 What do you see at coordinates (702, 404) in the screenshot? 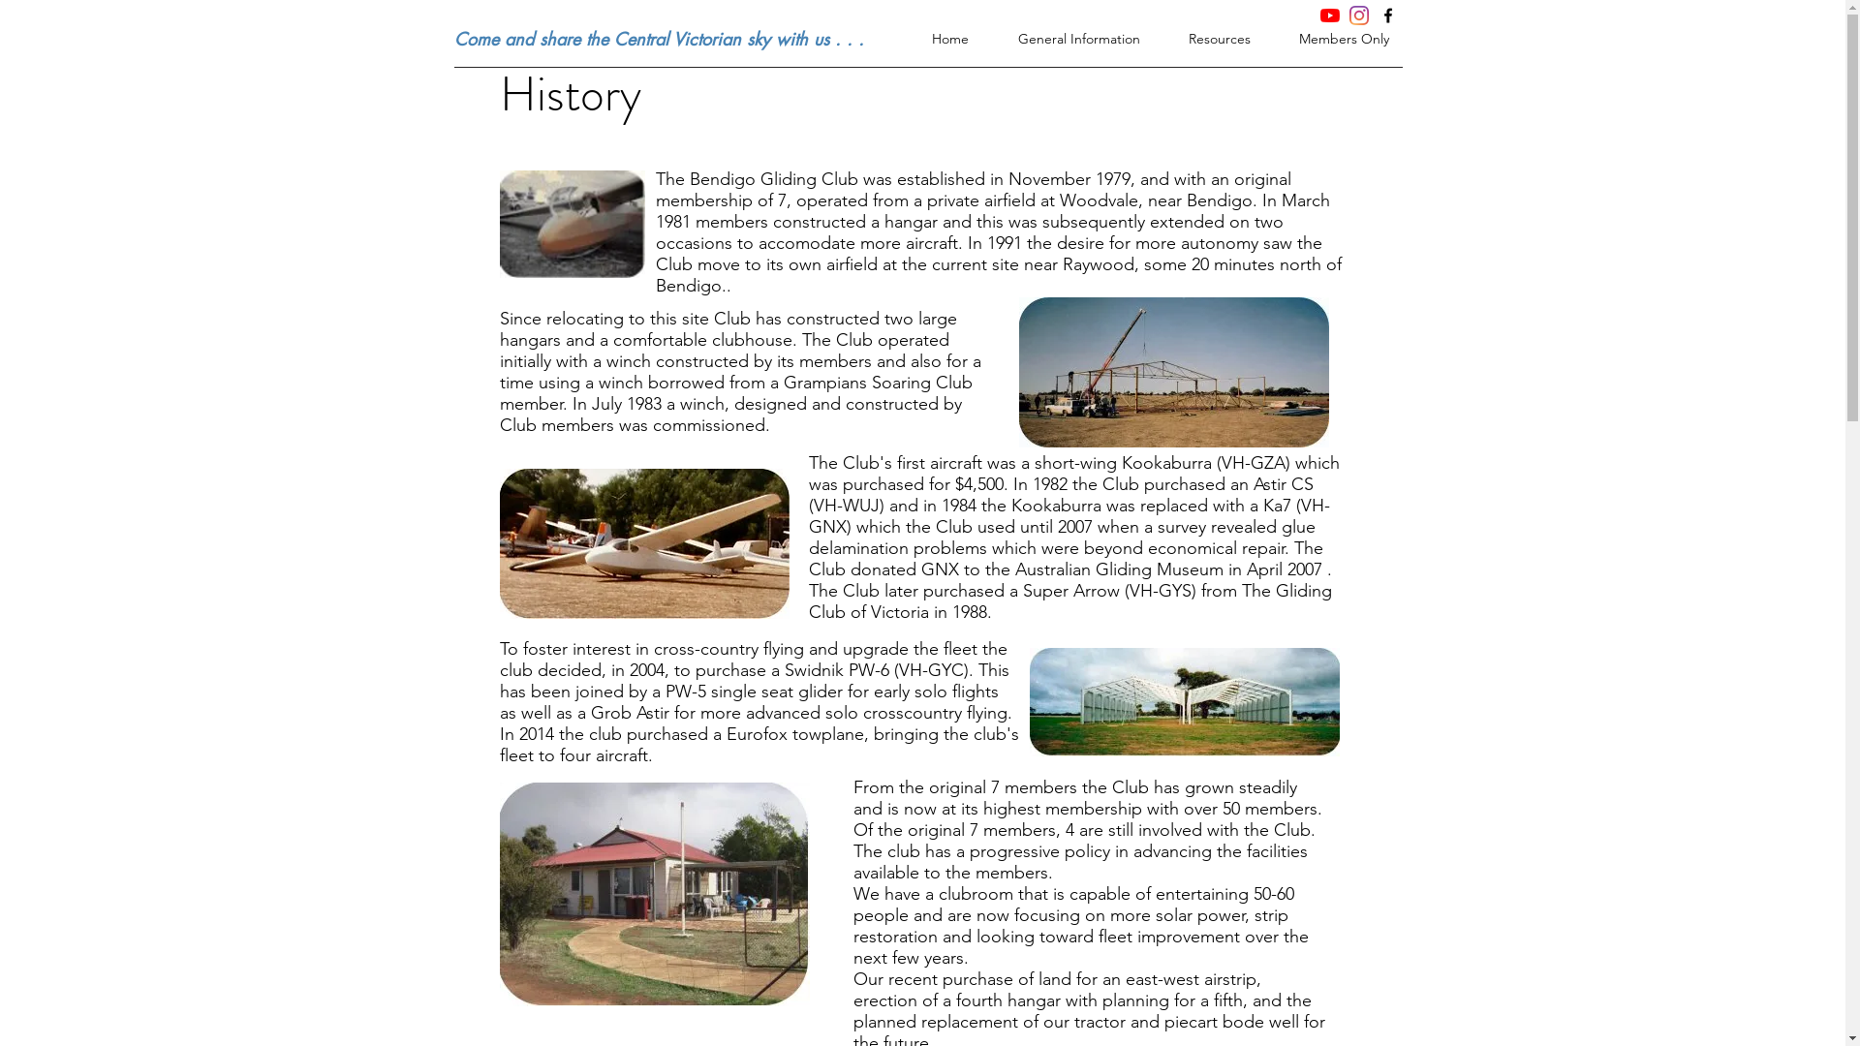
I see `winch` at bounding box center [702, 404].